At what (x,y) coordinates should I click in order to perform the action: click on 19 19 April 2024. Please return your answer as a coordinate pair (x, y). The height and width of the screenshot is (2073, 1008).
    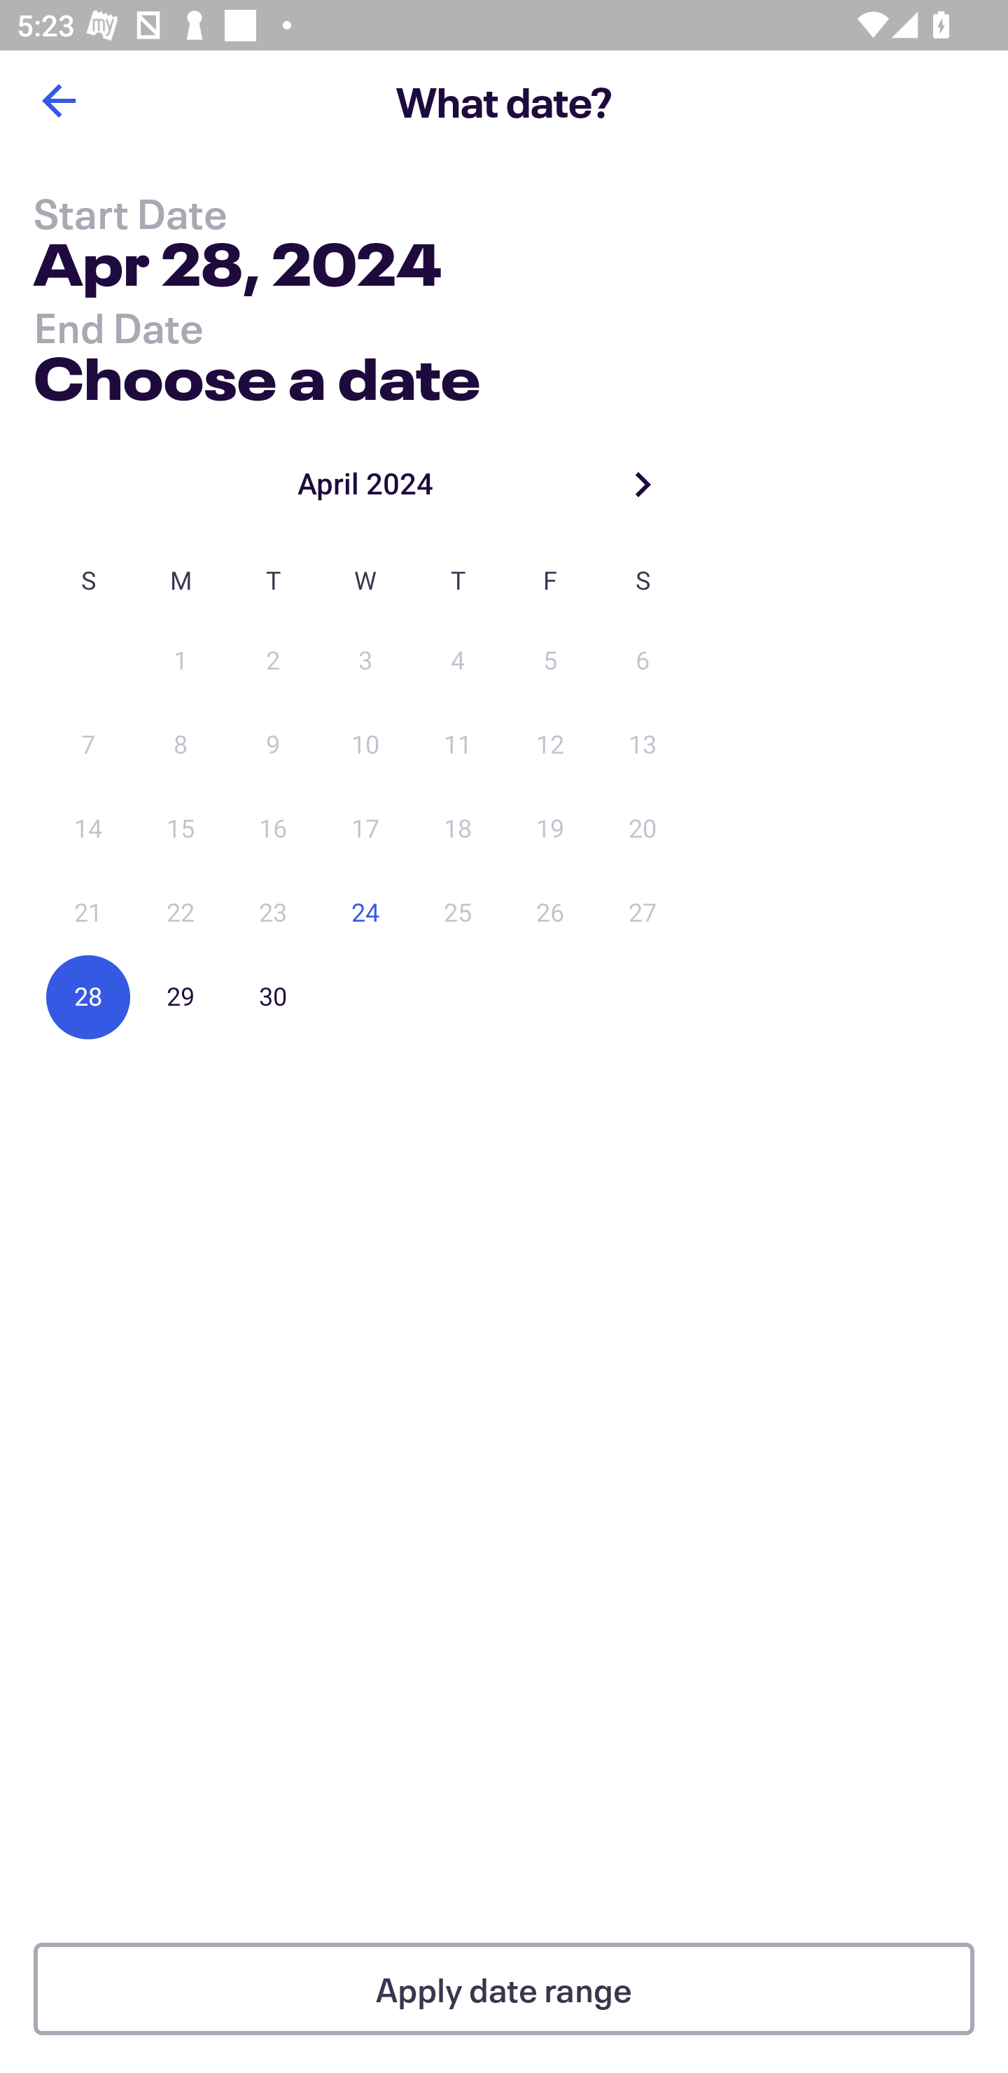
    Looking at the image, I should click on (550, 829).